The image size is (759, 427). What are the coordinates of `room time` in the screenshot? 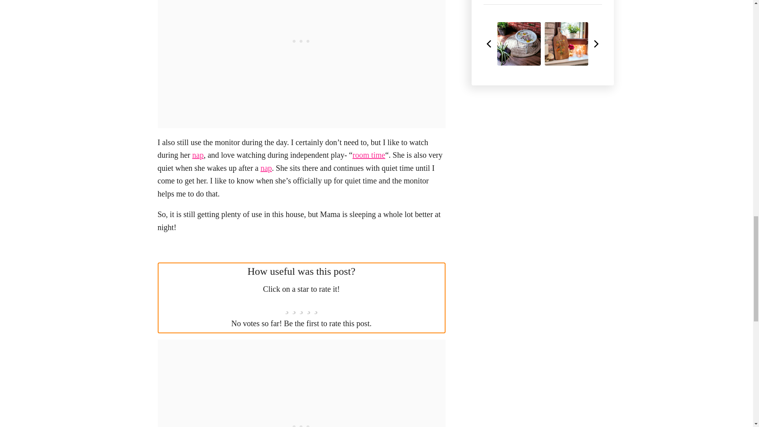 It's located at (369, 155).